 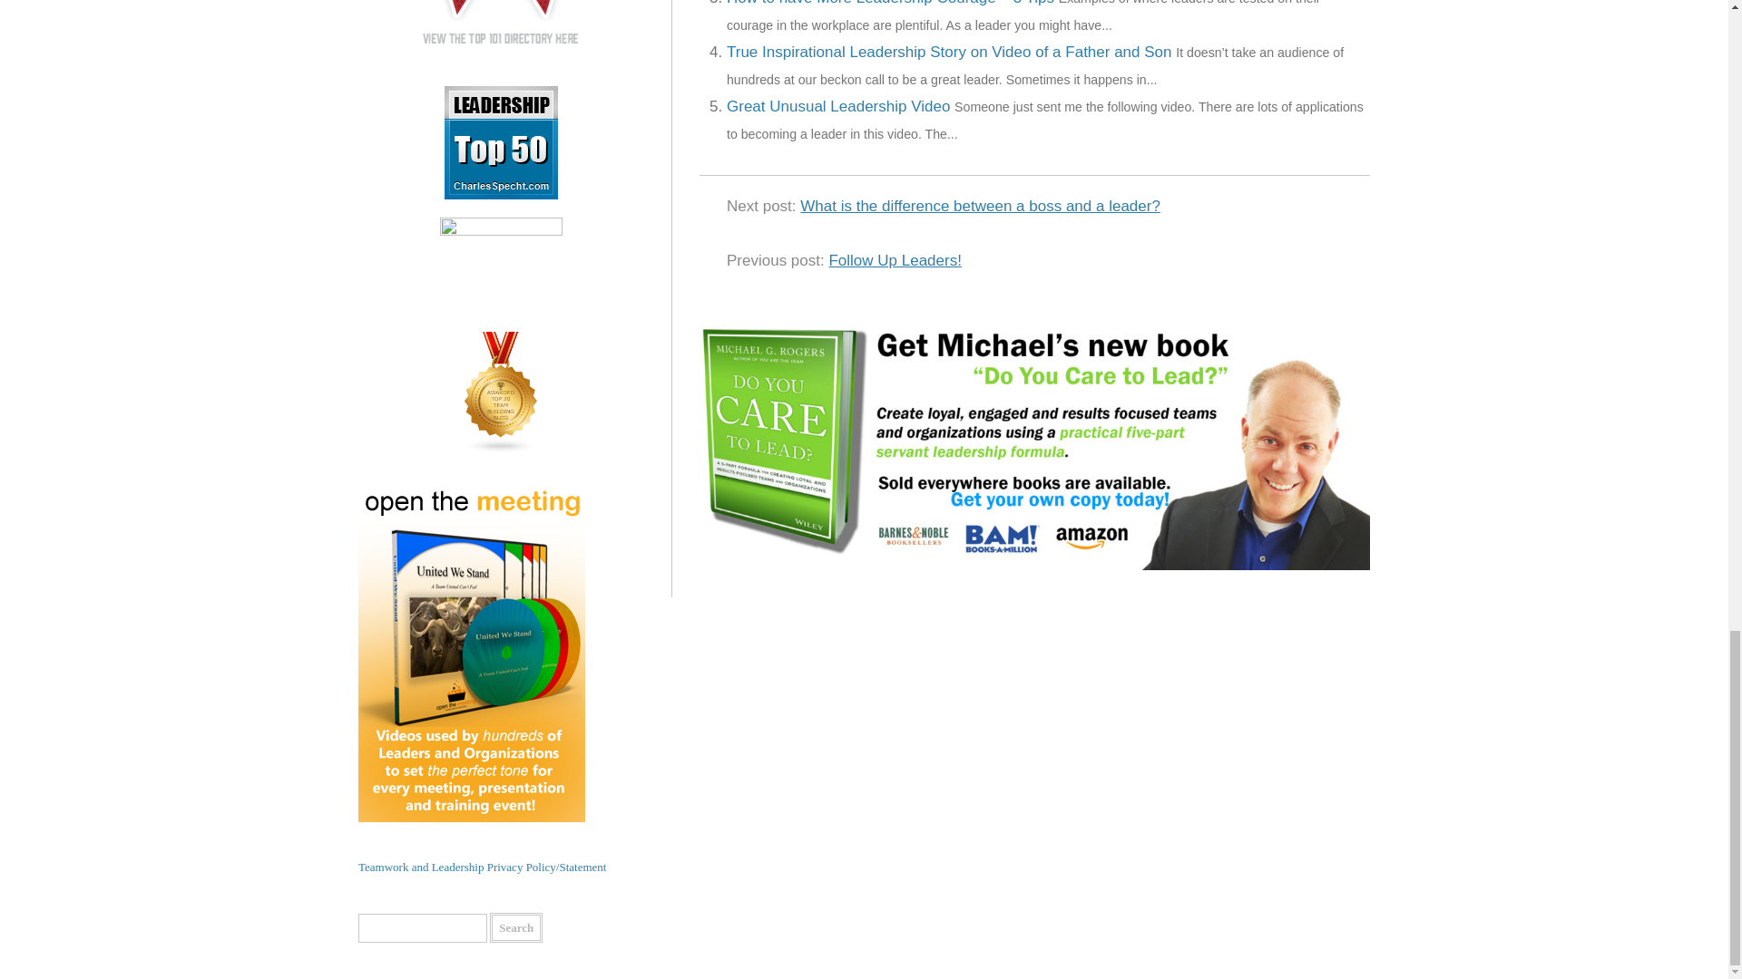 What do you see at coordinates (515, 927) in the screenshot?
I see `Search` at bounding box center [515, 927].